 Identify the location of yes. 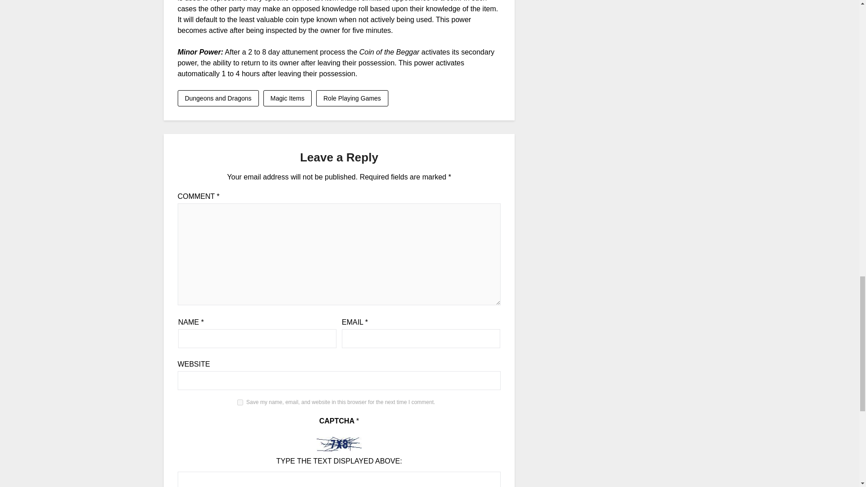
(240, 402).